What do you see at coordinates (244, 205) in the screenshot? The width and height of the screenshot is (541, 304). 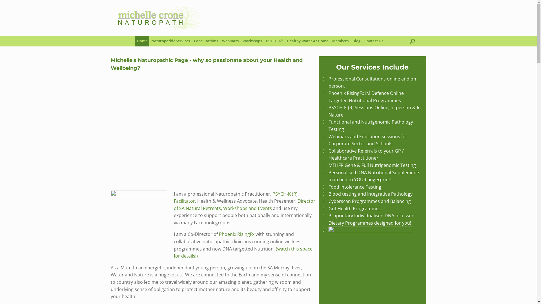 I see `Director of SA Natural Retreats, Workshops and Events` at bounding box center [244, 205].